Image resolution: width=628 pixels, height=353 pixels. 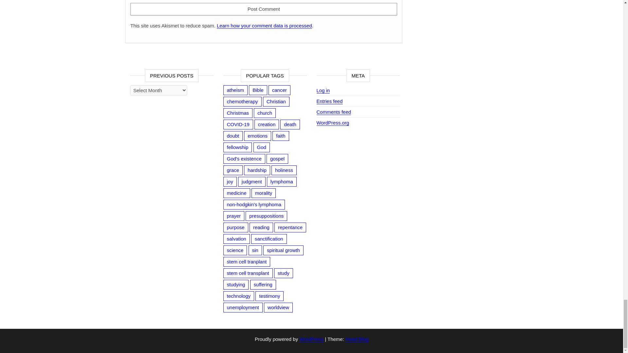 What do you see at coordinates (263, 9) in the screenshot?
I see `Post Comment` at bounding box center [263, 9].